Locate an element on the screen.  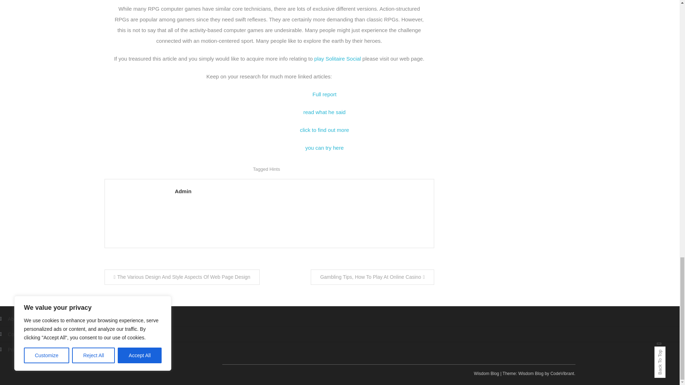
Admin is located at coordinates (300, 191).